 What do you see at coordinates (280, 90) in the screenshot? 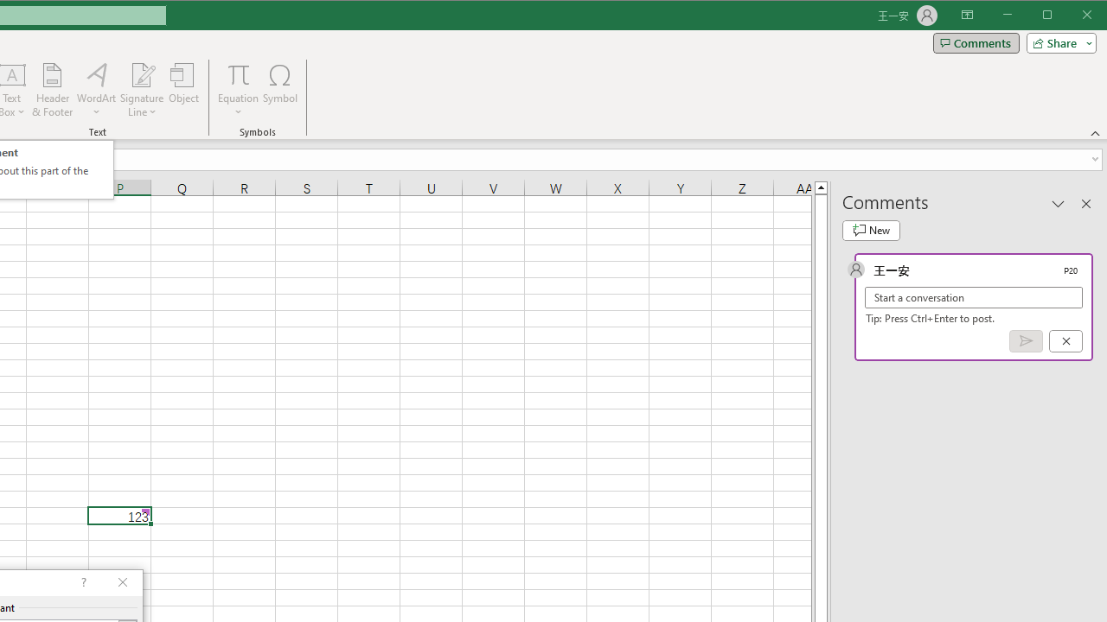
I see `Symbol...` at bounding box center [280, 90].